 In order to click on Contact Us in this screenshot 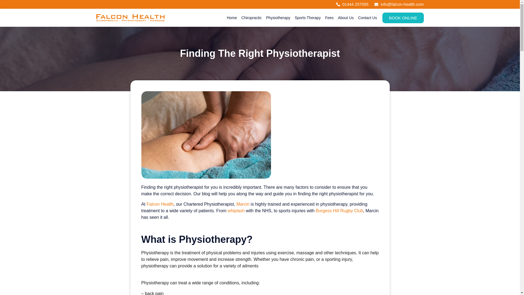, I will do `click(367, 17)`.